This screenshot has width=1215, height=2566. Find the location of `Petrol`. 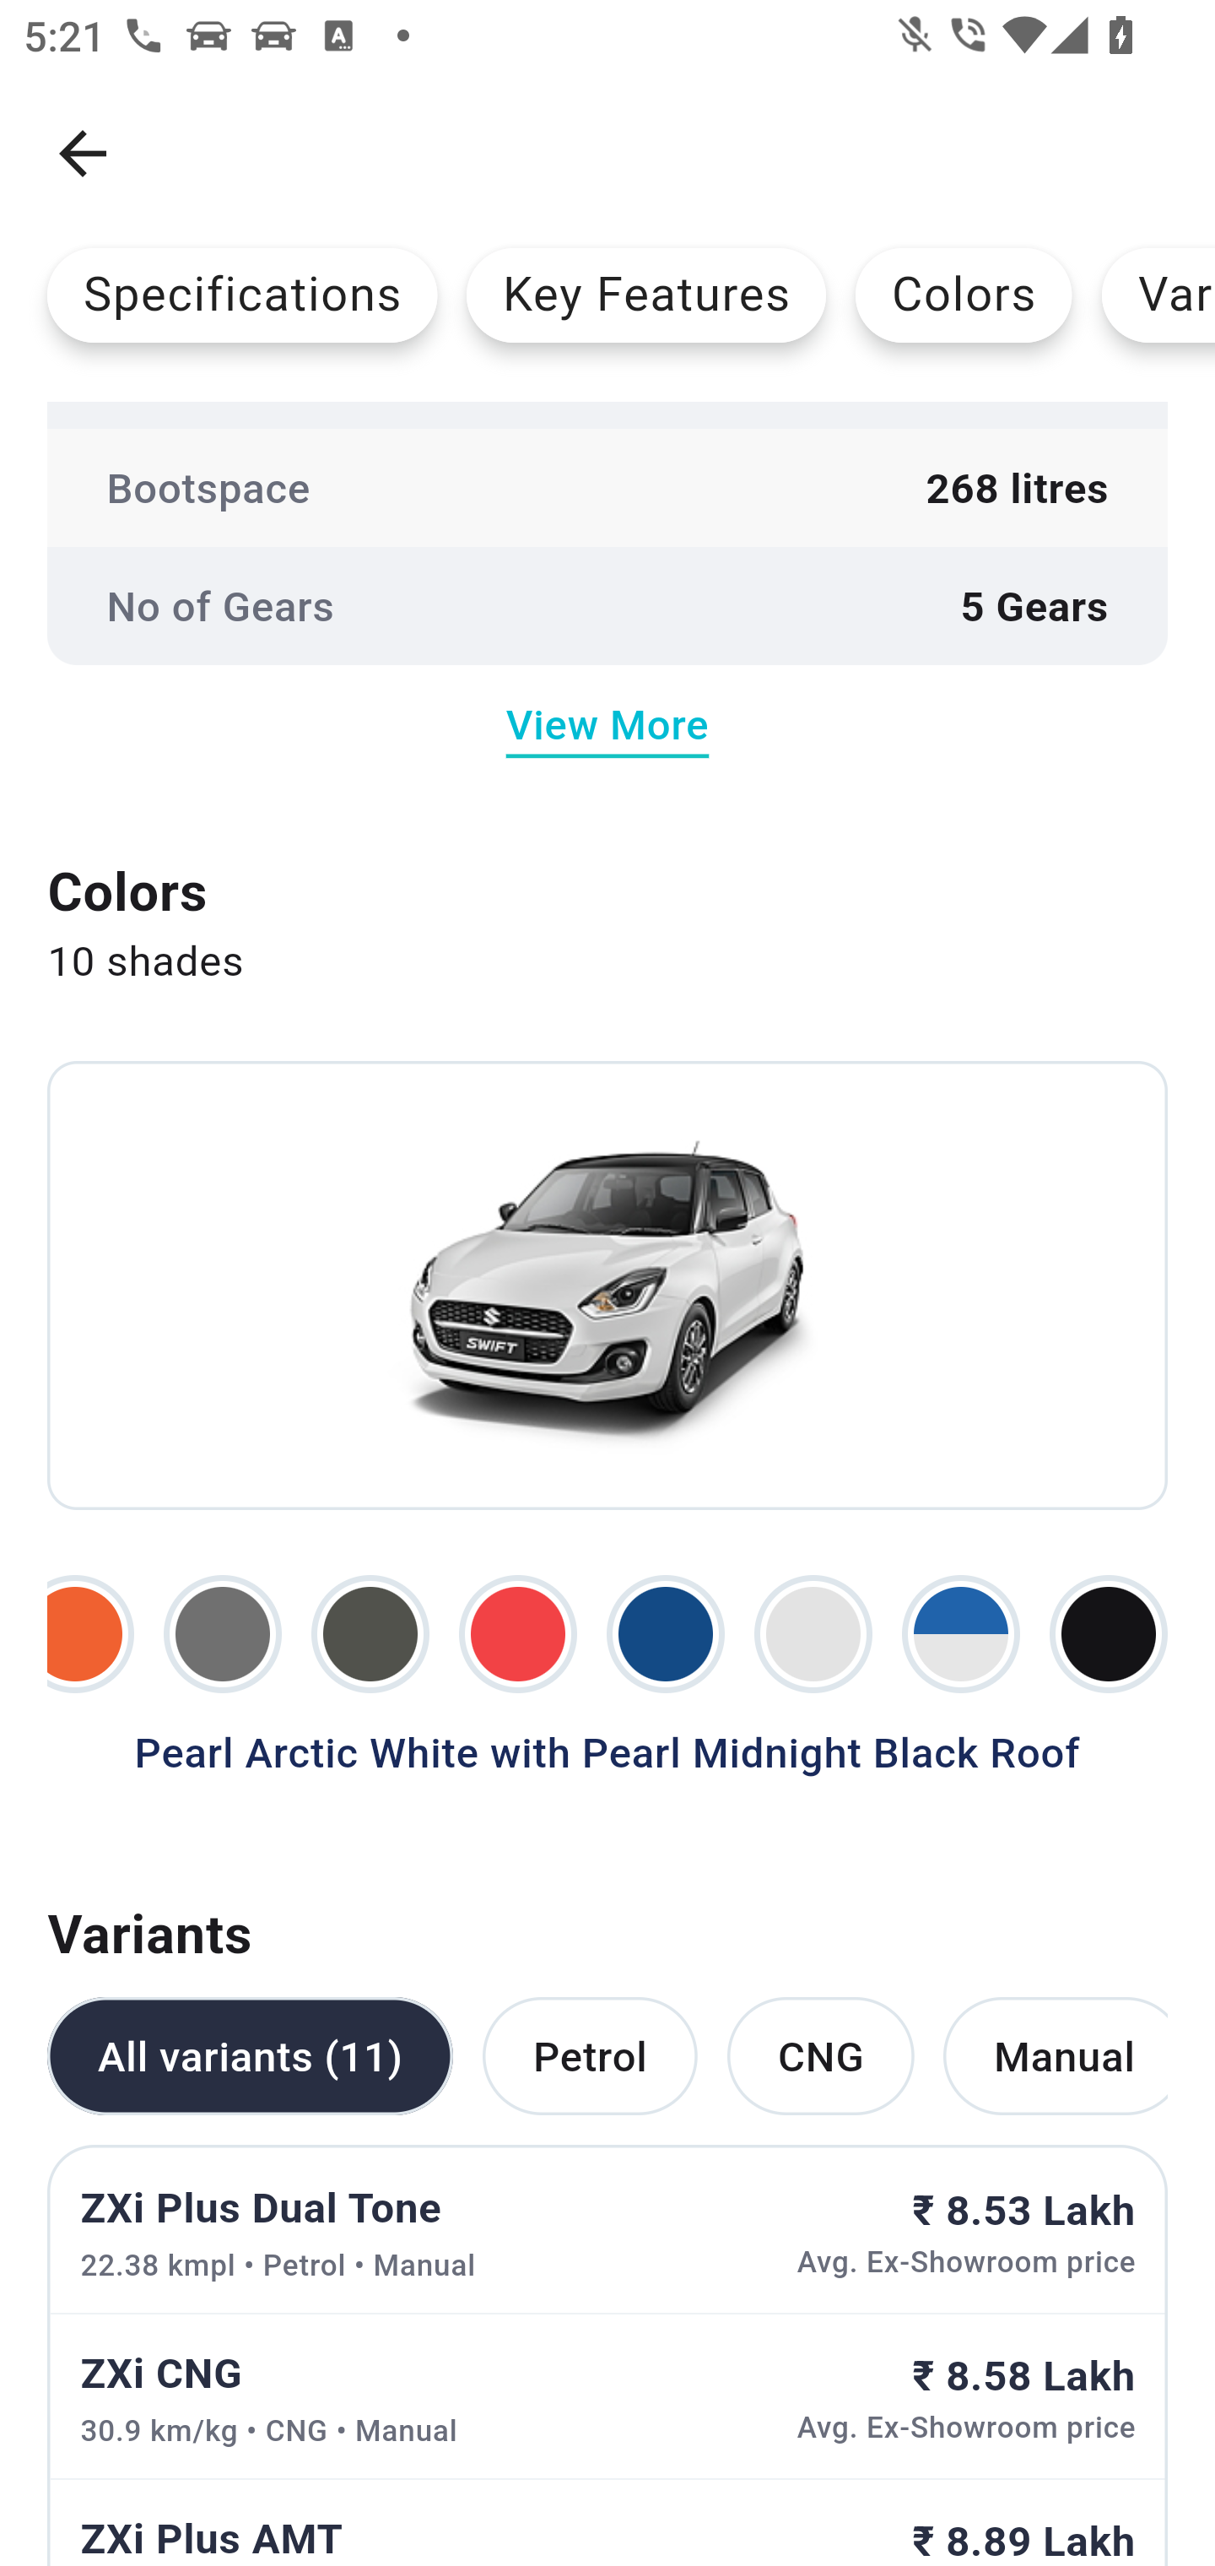

Petrol is located at coordinates (589, 2054).